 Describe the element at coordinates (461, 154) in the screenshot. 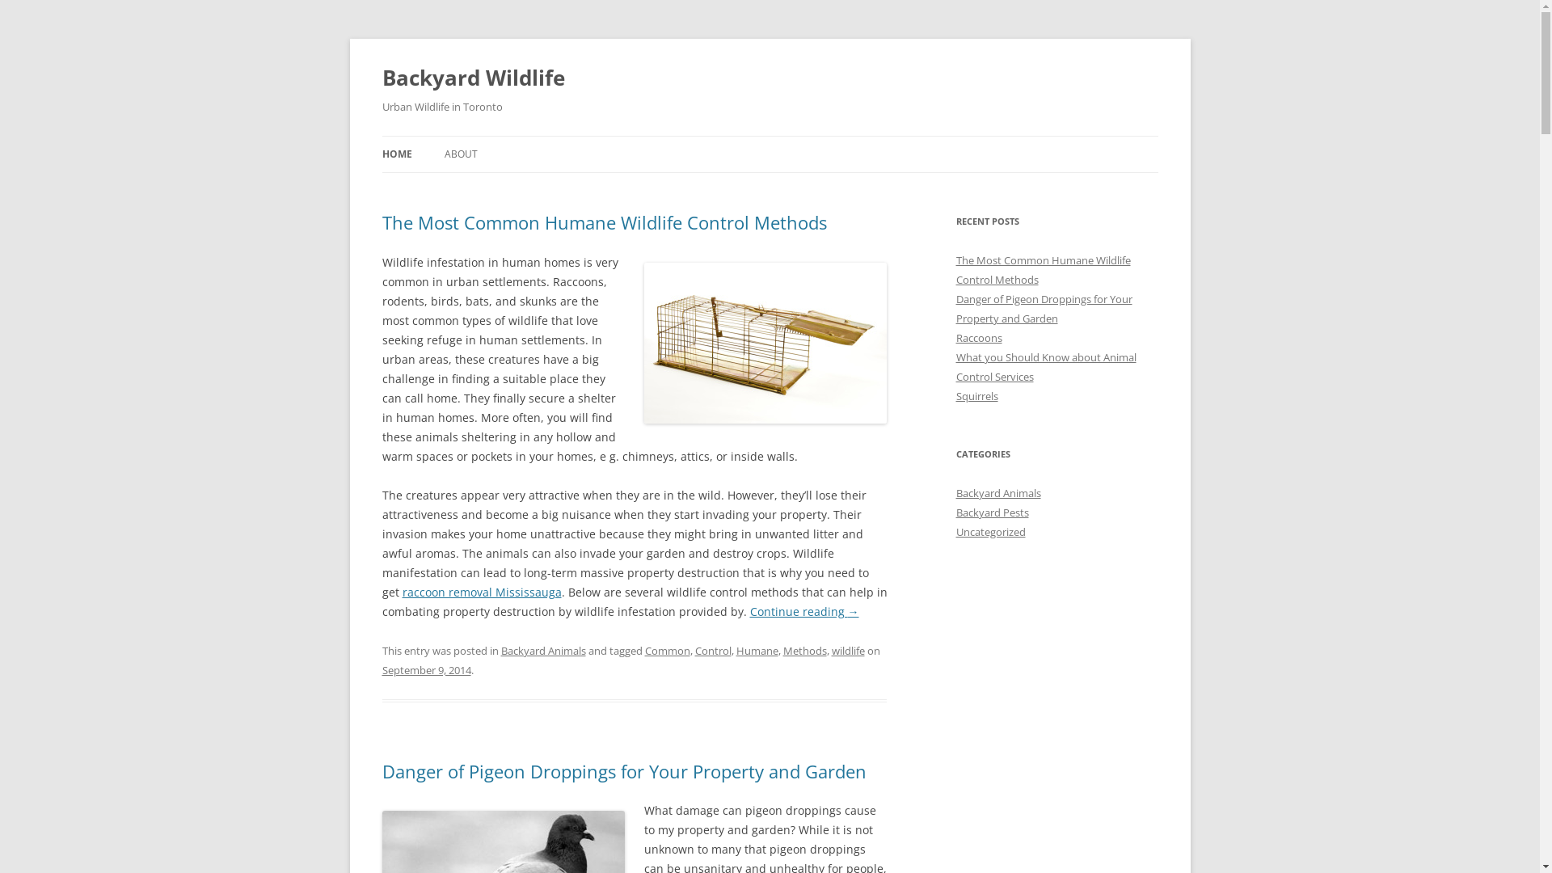

I see `ABOUT` at that location.